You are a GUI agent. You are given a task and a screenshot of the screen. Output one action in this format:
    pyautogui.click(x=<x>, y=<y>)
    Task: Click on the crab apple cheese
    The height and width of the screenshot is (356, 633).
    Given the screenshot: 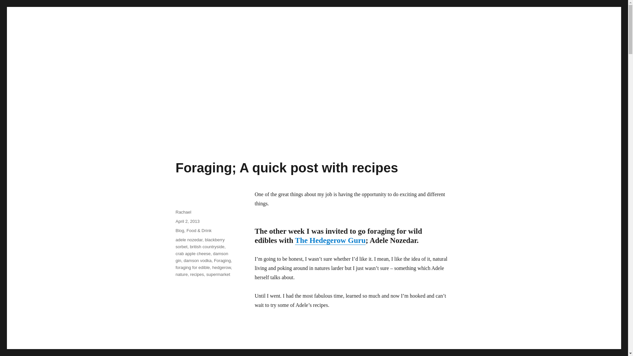 What is the action you would take?
    pyautogui.click(x=193, y=253)
    